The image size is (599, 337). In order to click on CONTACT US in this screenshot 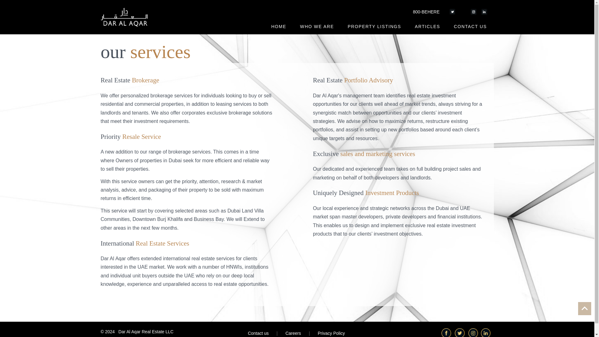, I will do `click(470, 27)`.